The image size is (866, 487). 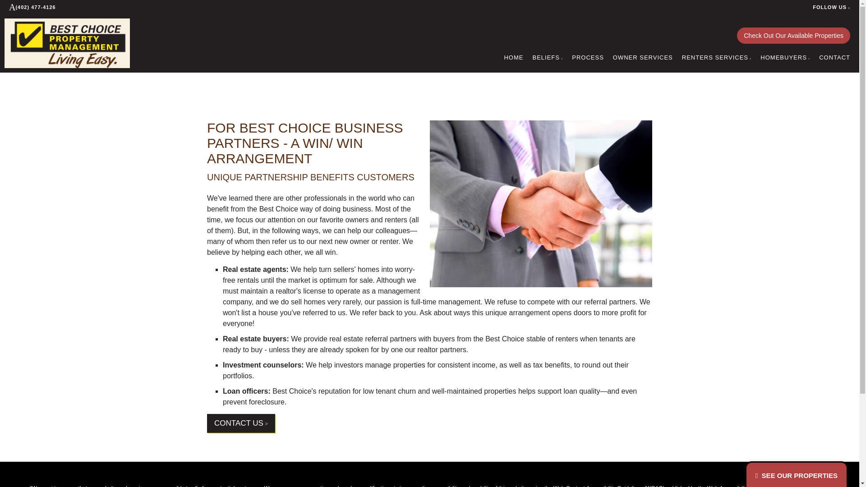 I want to click on Check Out Our Available Properties, so click(x=793, y=35).